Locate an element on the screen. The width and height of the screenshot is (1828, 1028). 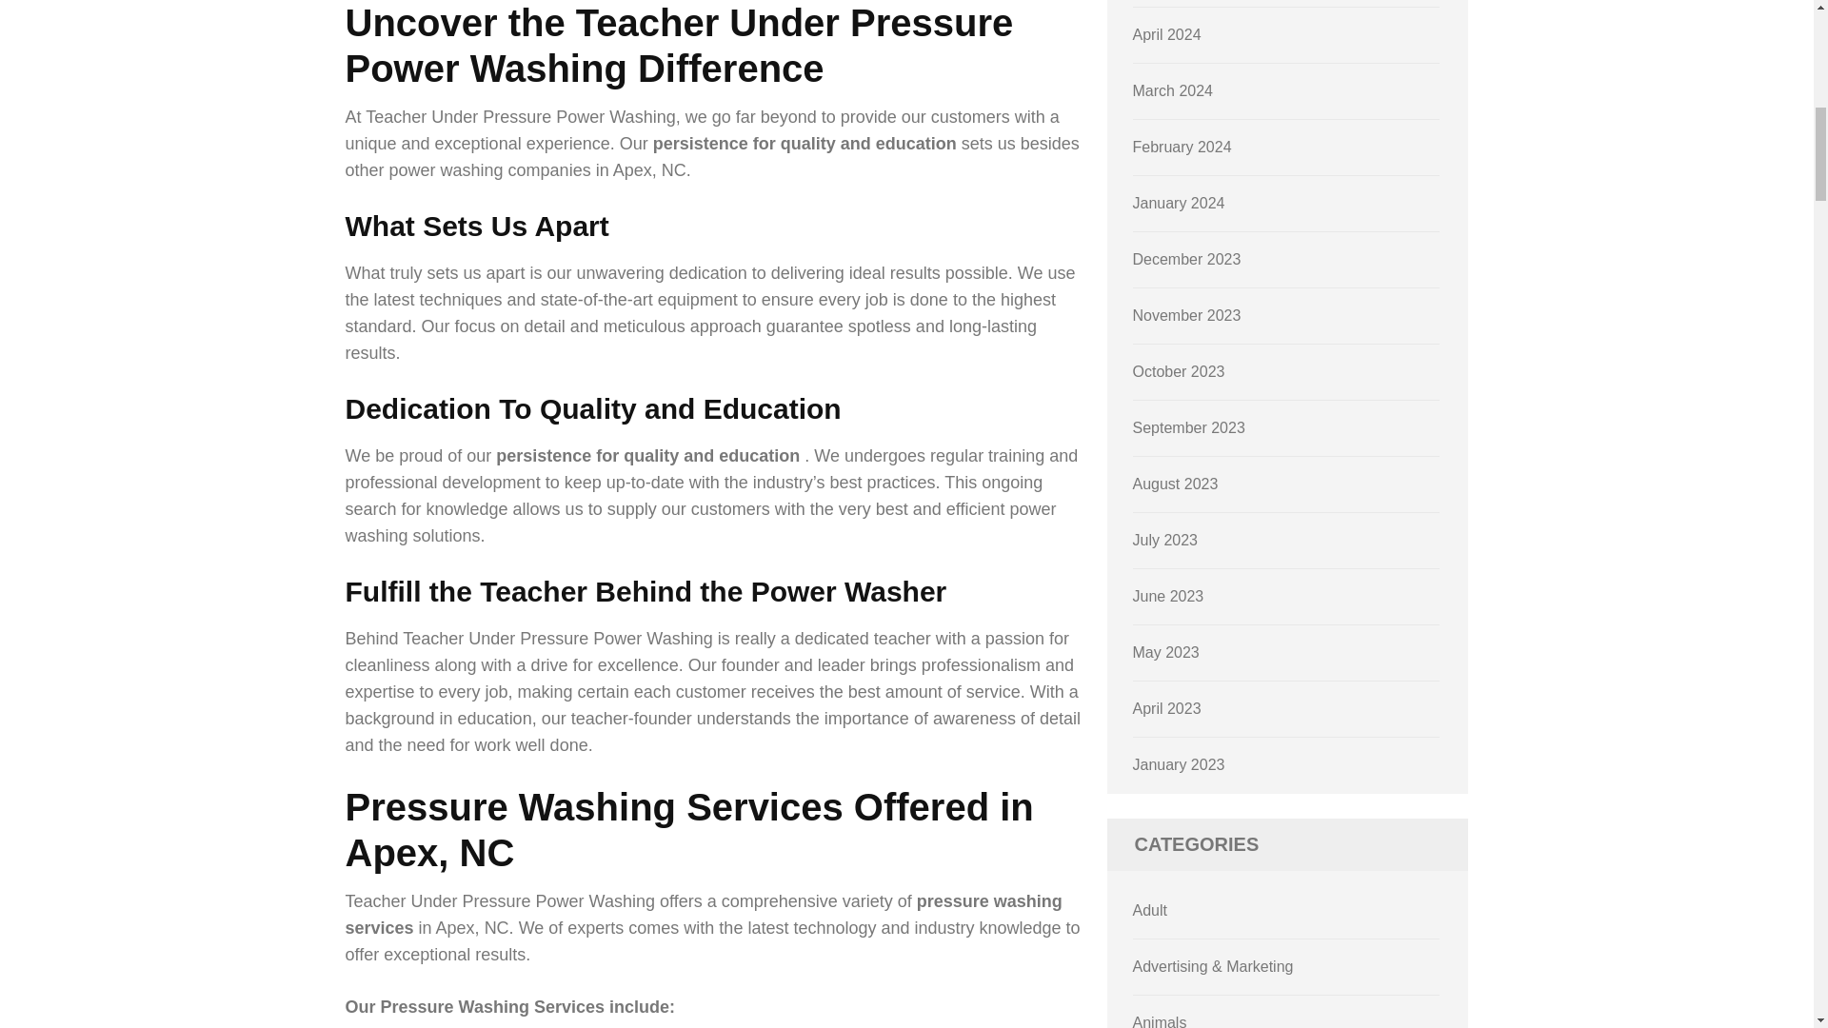
October 2023 is located at coordinates (1179, 371).